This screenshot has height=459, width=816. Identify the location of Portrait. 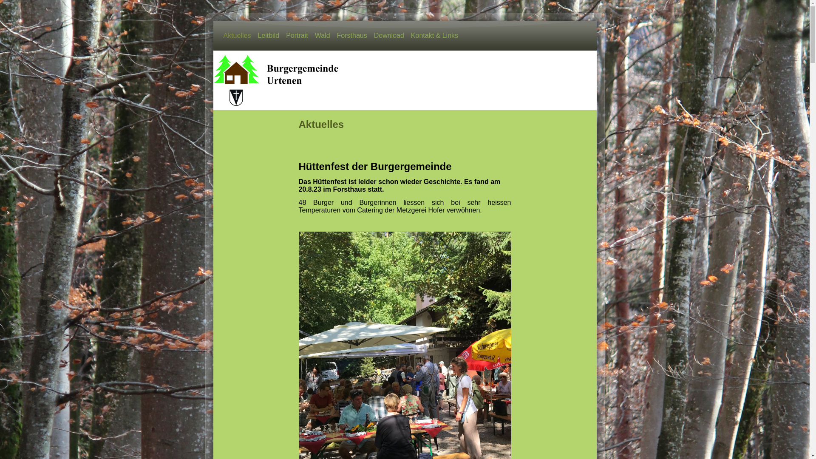
(297, 36).